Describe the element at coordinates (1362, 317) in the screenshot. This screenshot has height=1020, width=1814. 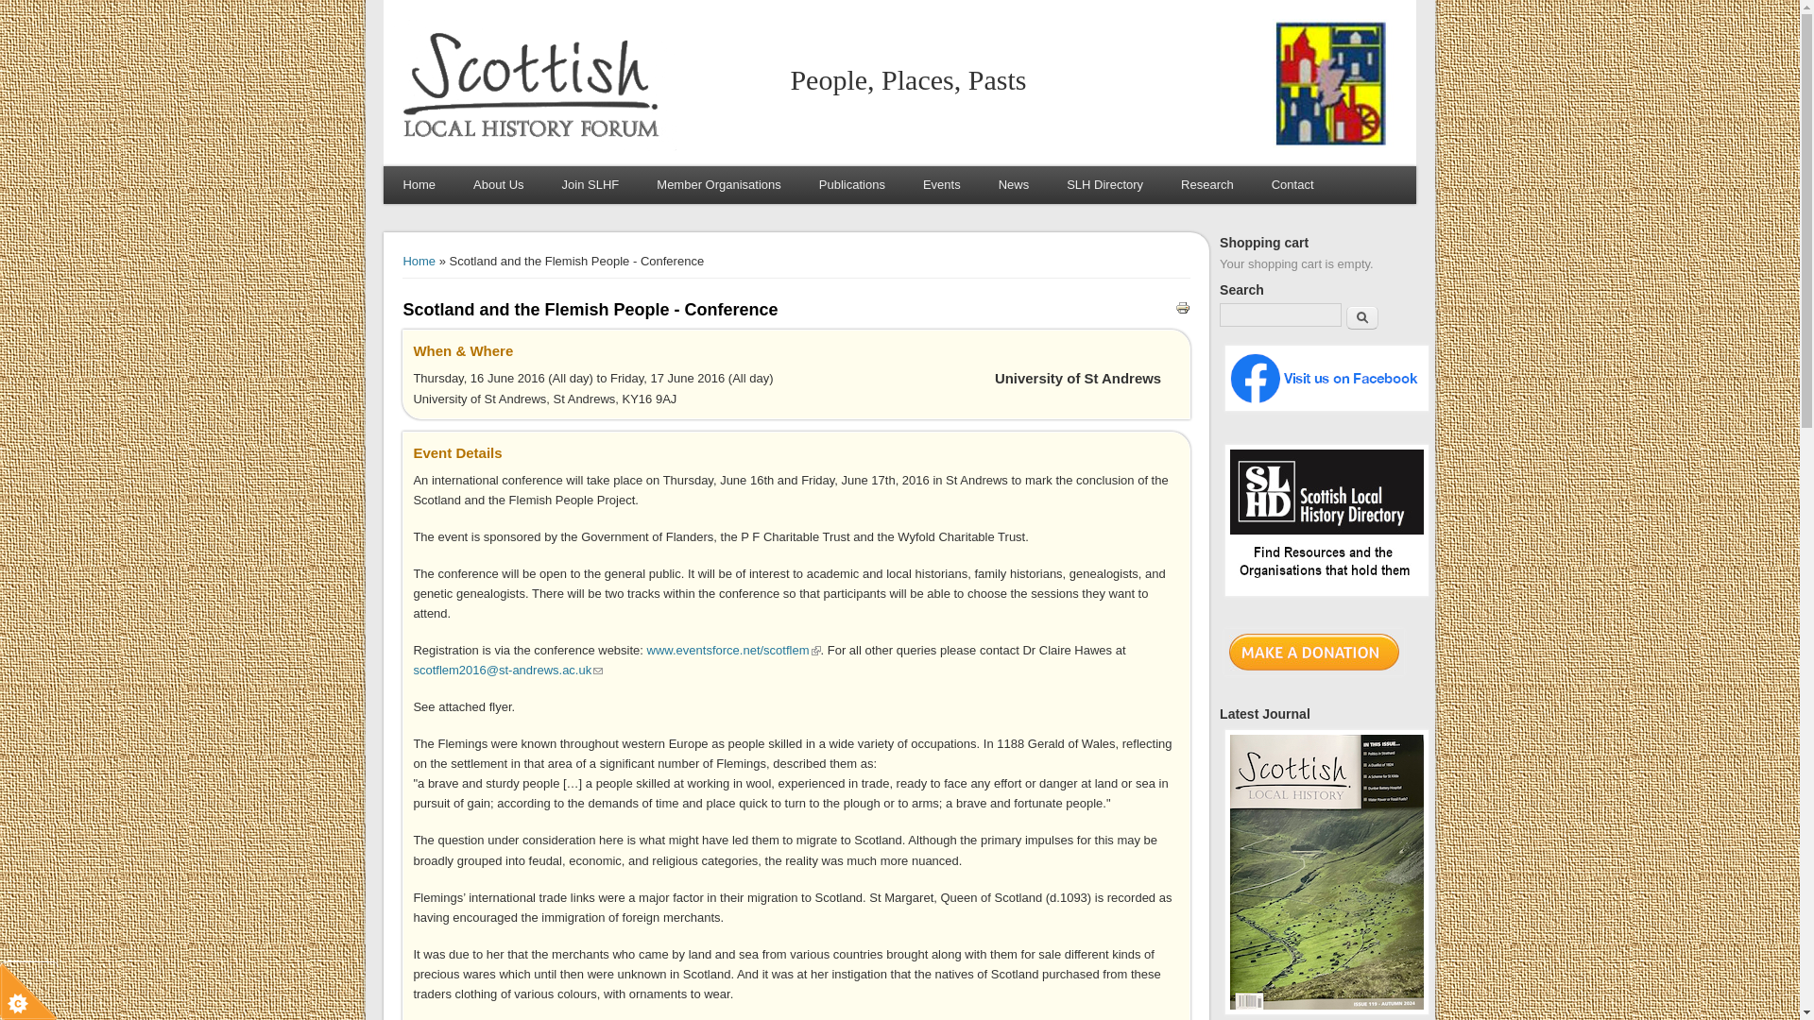
I see `Search` at that location.